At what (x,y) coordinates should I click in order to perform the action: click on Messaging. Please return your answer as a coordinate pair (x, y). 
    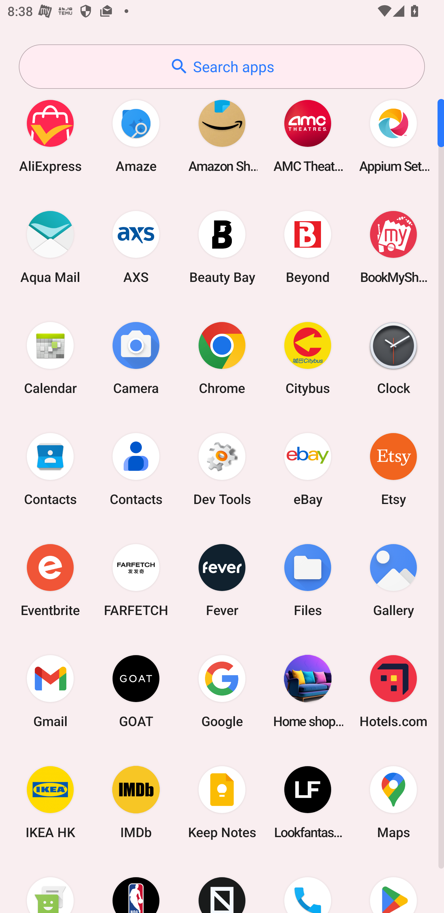
    Looking at the image, I should click on (50, 886).